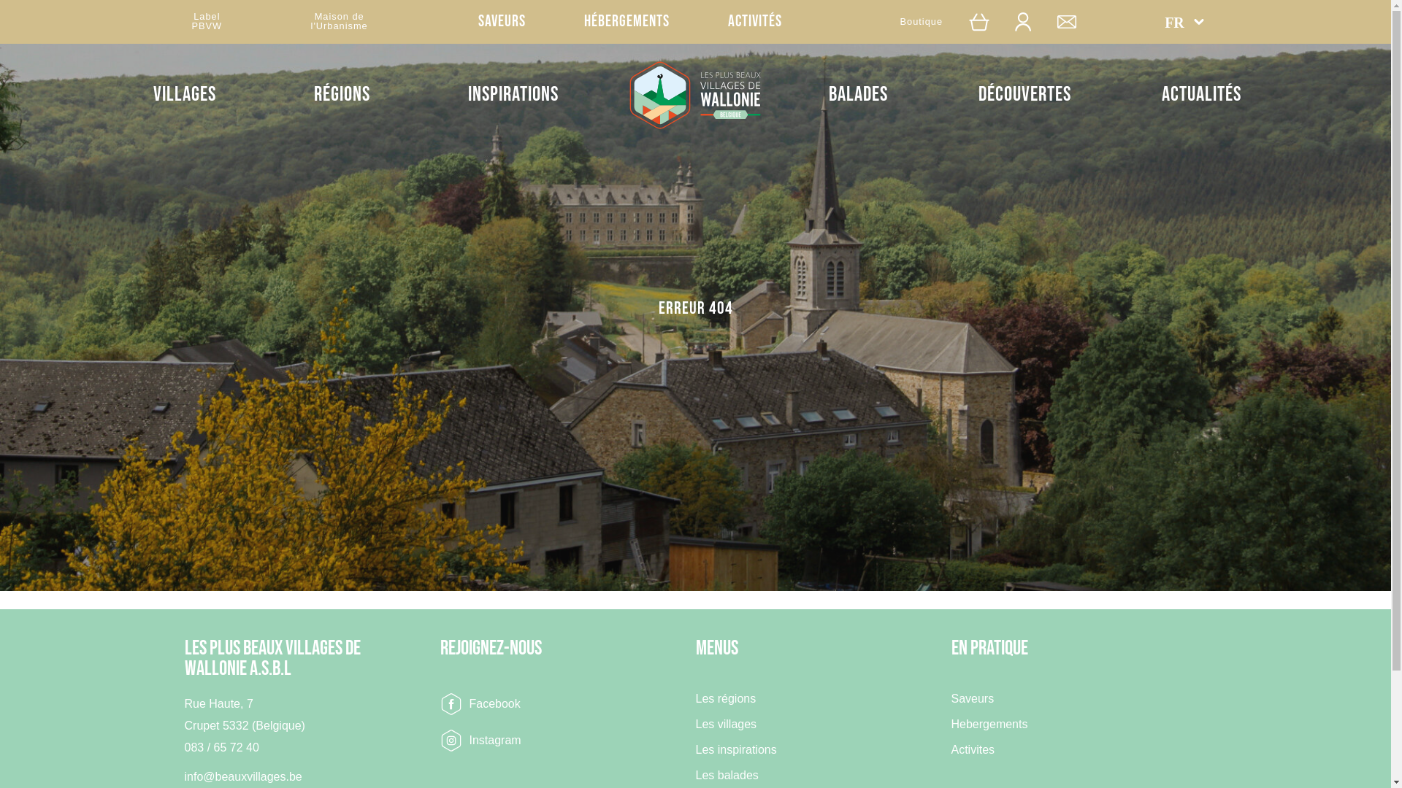 The image size is (1402, 788). What do you see at coordinates (859, 95) in the screenshot?
I see `Balades` at bounding box center [859, 95].